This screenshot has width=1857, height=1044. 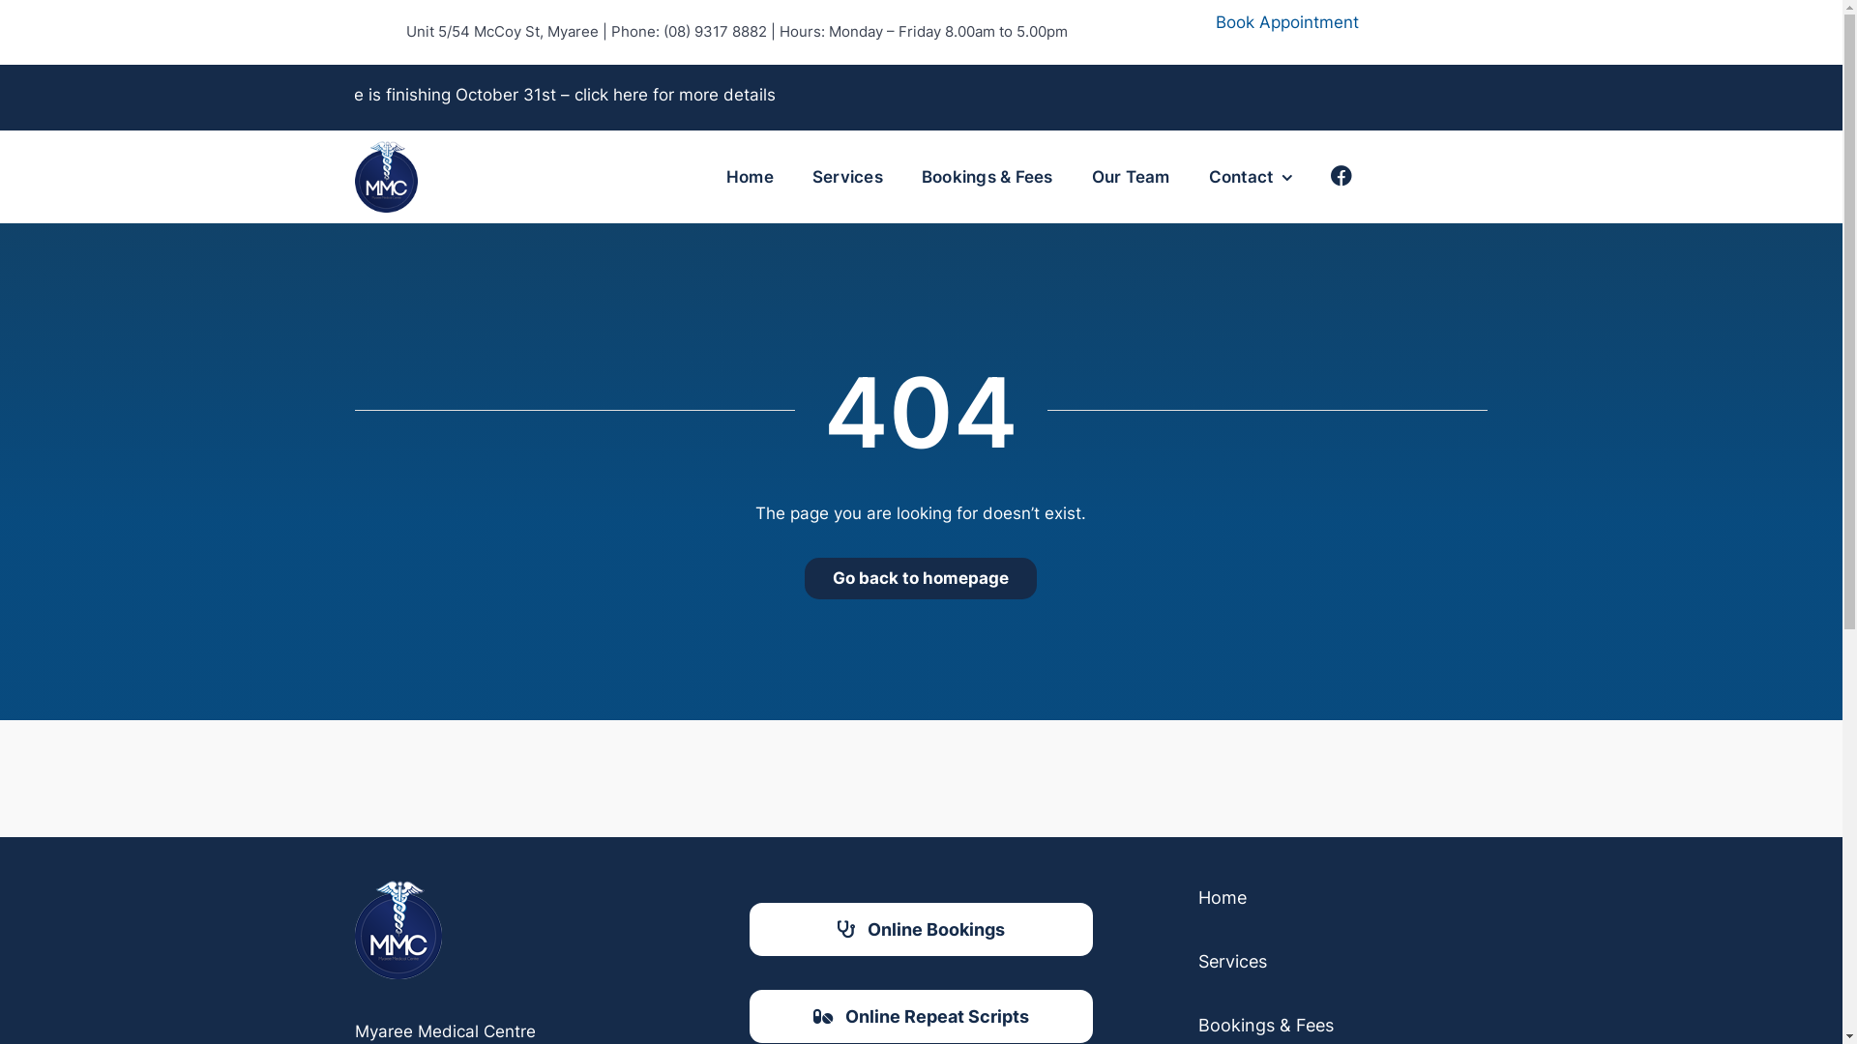 What do you see at coordinates (921, 930) in the screenshot?
I see `Online Bookings` at bounding box center [921, 930].